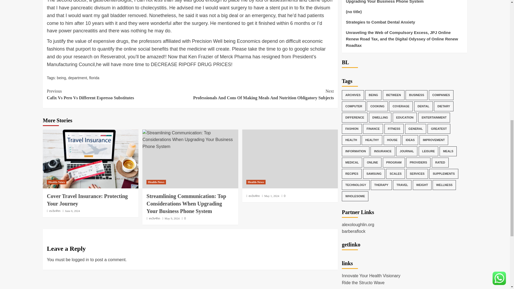 The height and width of the screenshot is (289, 514). I want to click on June 6, 2024, so click(56, 182).